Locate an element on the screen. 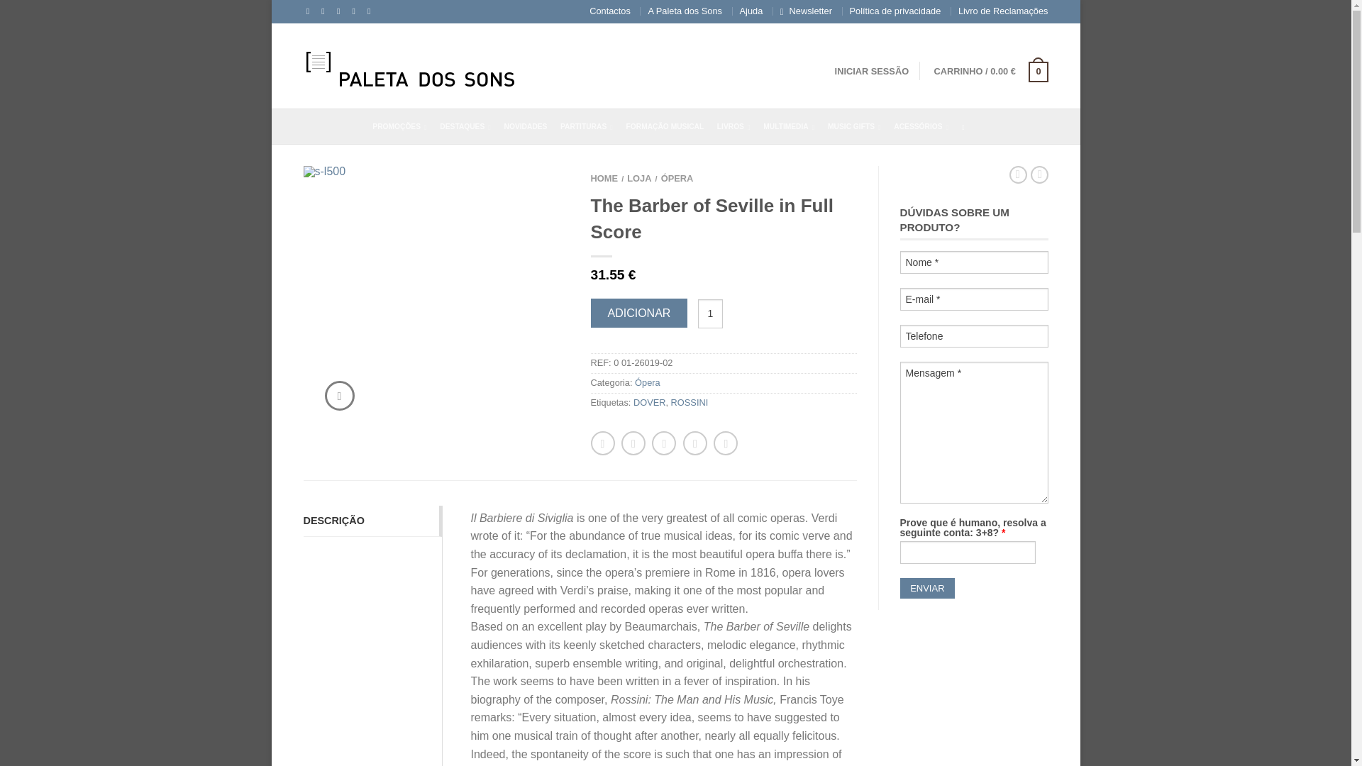  Share on Facebook is located at coordinates (602, 443).